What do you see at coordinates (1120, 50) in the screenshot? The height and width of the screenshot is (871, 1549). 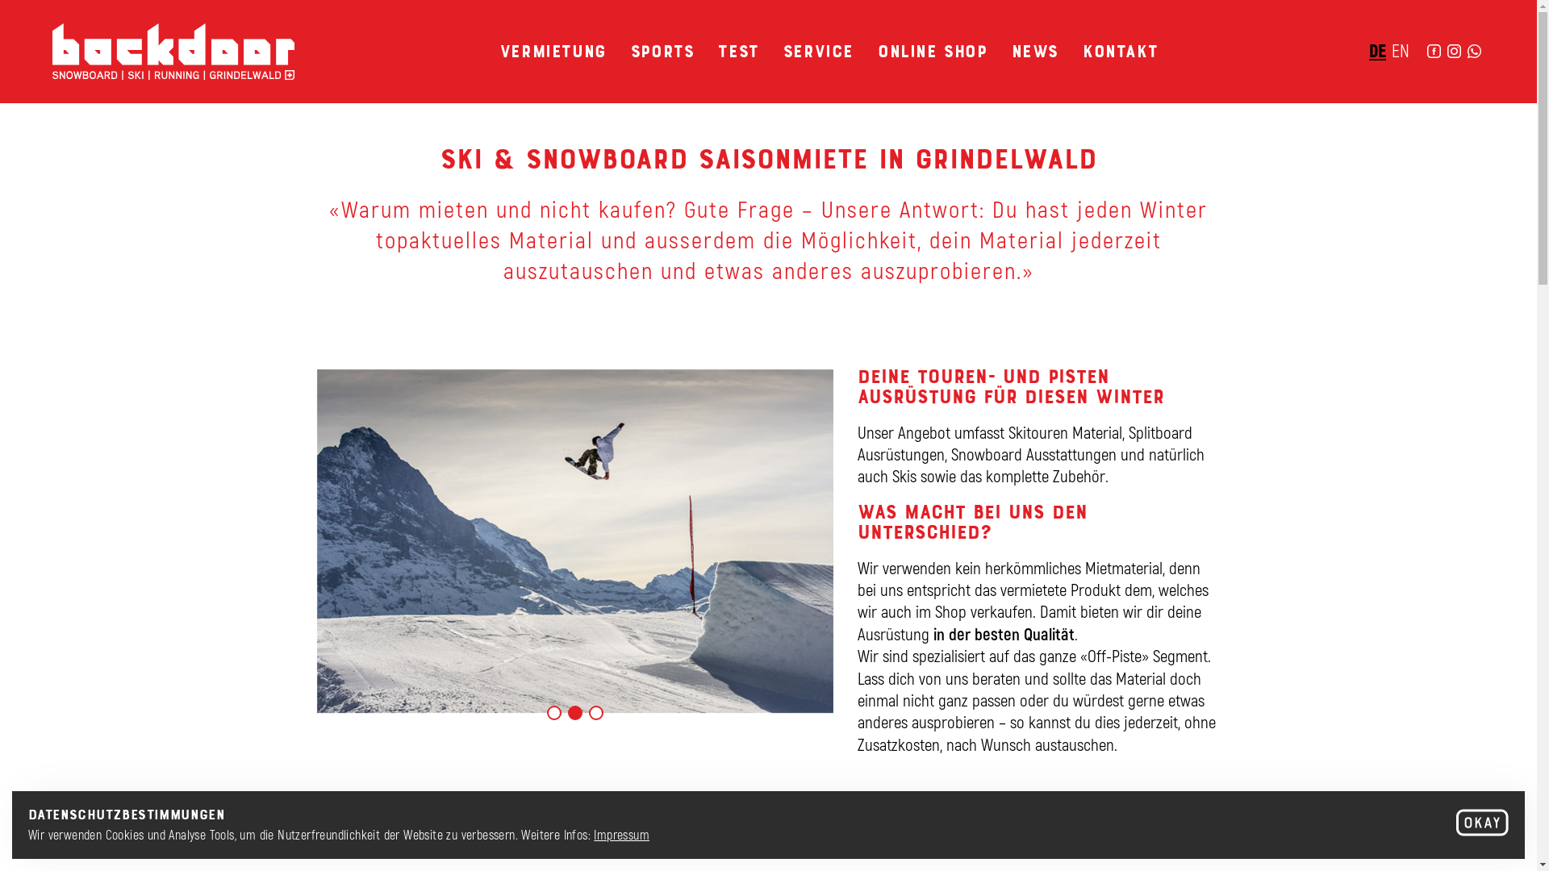 I see `Kontakt` at bounding box center [1120, 50].